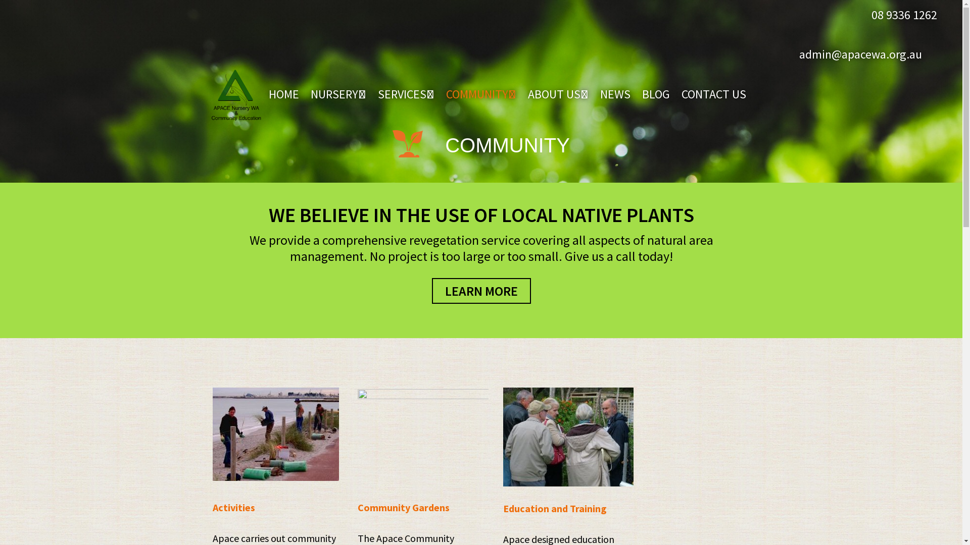  What do you see at coordinates (656, 94) in the screenshot?
I see `BLOG` at bounding box center [656, 94].